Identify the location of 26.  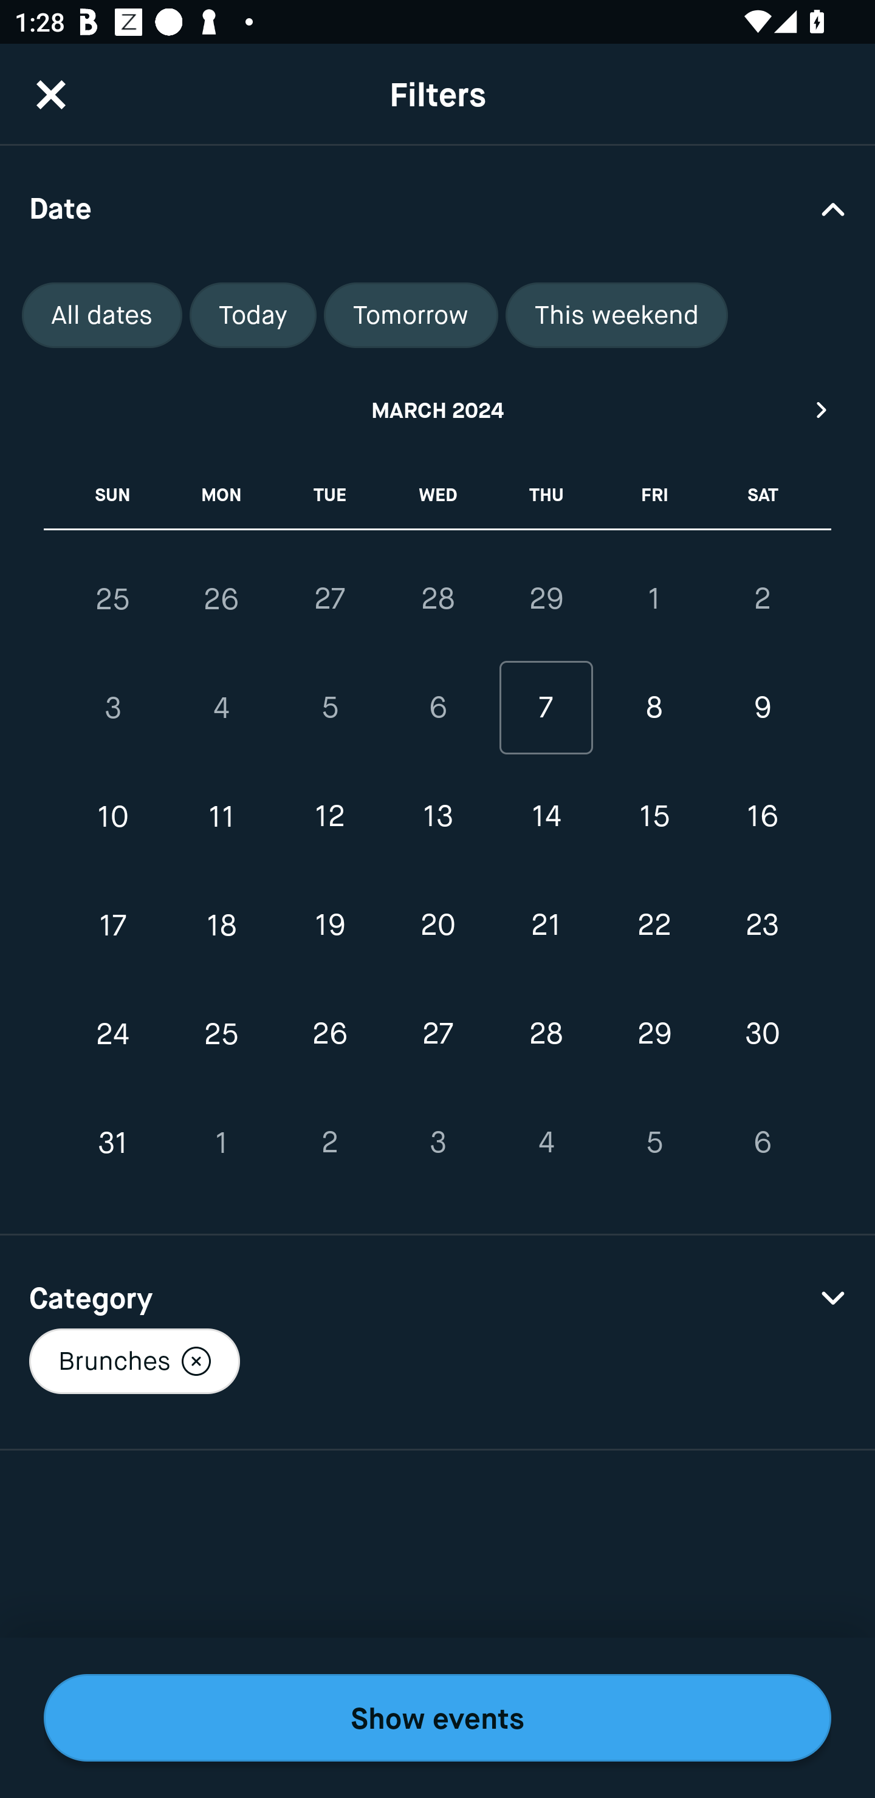
(329, 1034).